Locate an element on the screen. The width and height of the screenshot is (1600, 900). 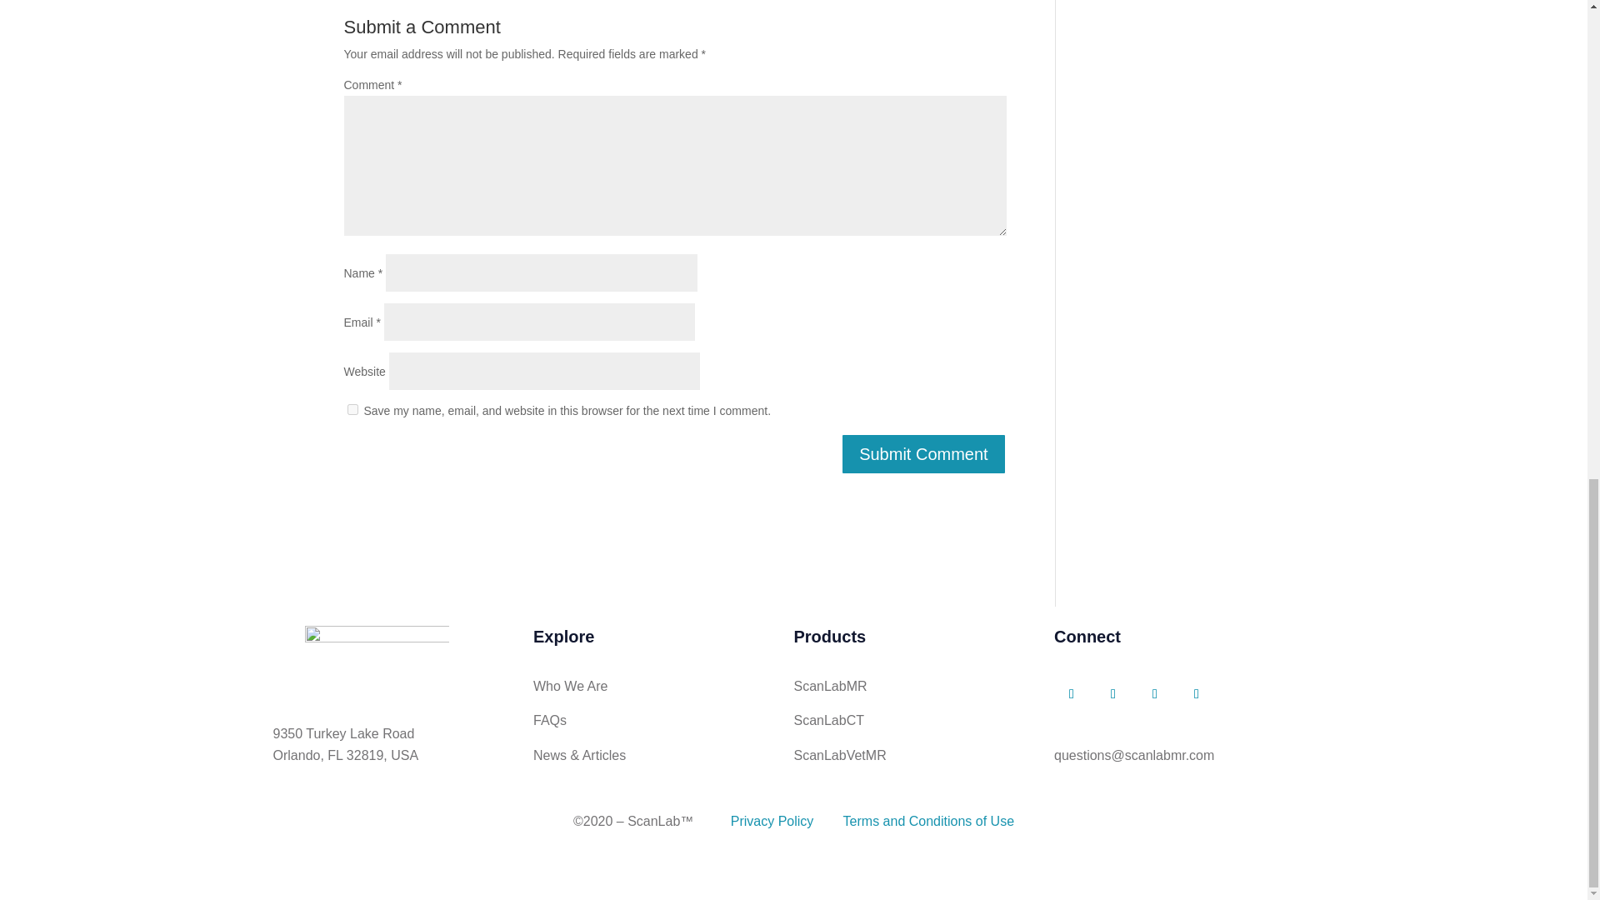
SL Horizontal is located at coordinates (377, 657).